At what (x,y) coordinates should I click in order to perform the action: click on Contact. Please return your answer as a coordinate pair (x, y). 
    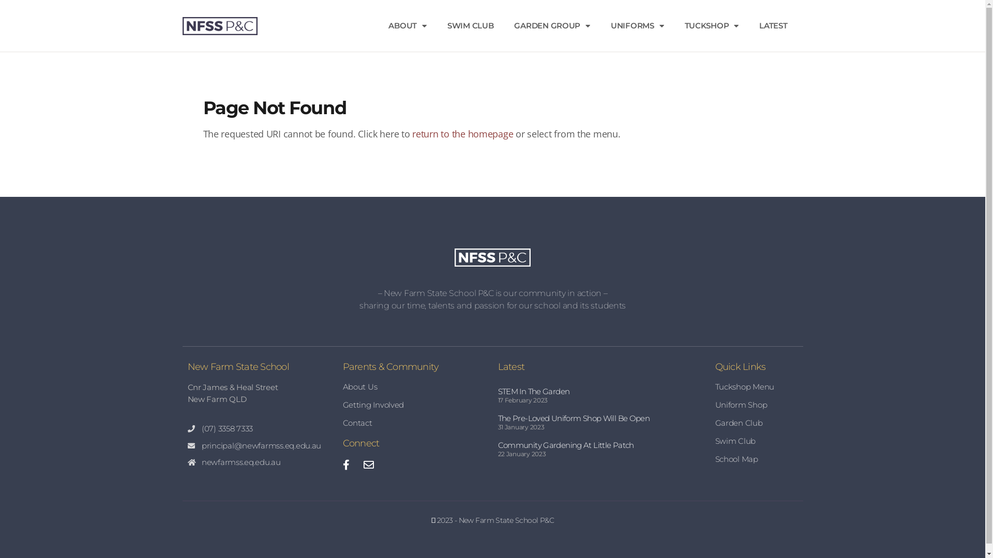
    Looking at the image, I should click on (415, 423).